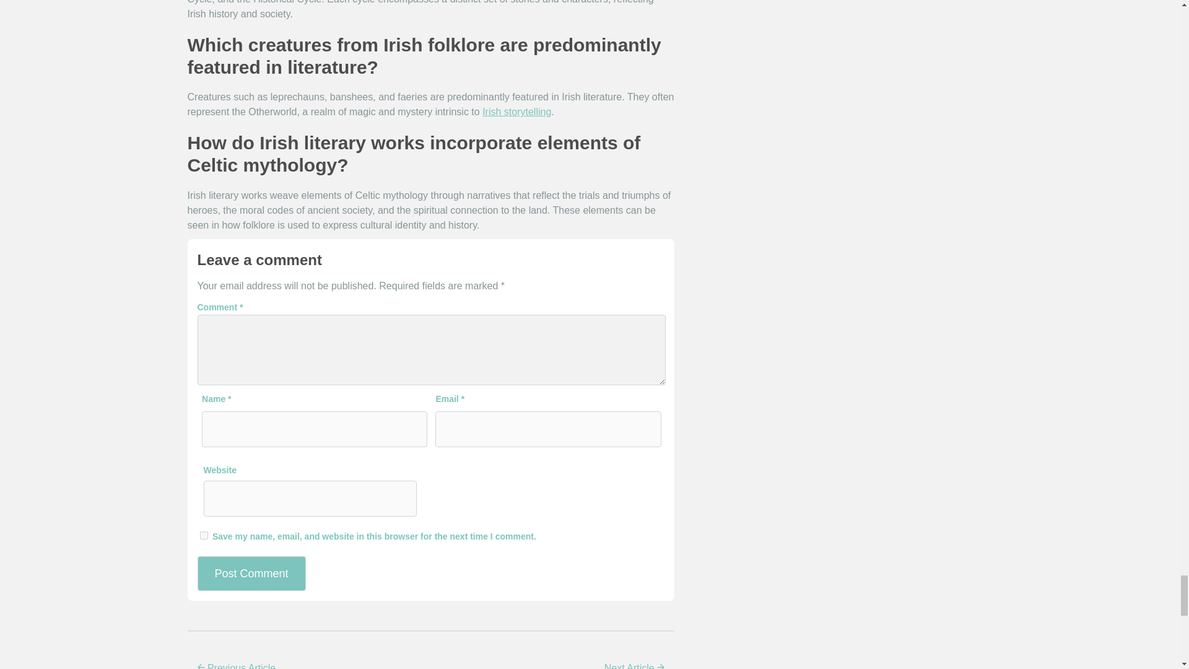 The image size is (1189, 669). I want to click on yes, so click(203, 535).